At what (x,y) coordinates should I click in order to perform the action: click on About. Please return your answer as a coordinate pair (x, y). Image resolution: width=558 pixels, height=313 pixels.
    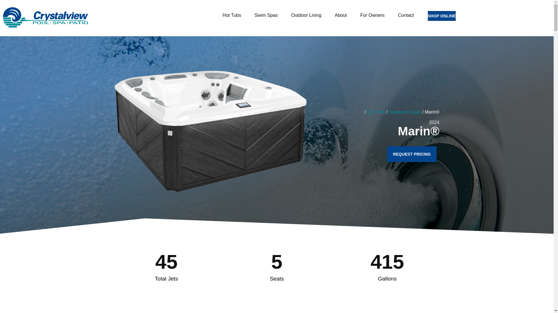
    Looking at the image, I should click on (342, 15).